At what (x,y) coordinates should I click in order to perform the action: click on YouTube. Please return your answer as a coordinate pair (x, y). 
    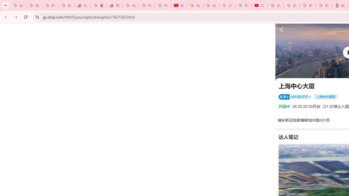
    Looking at the image, I should click on (179, 5).